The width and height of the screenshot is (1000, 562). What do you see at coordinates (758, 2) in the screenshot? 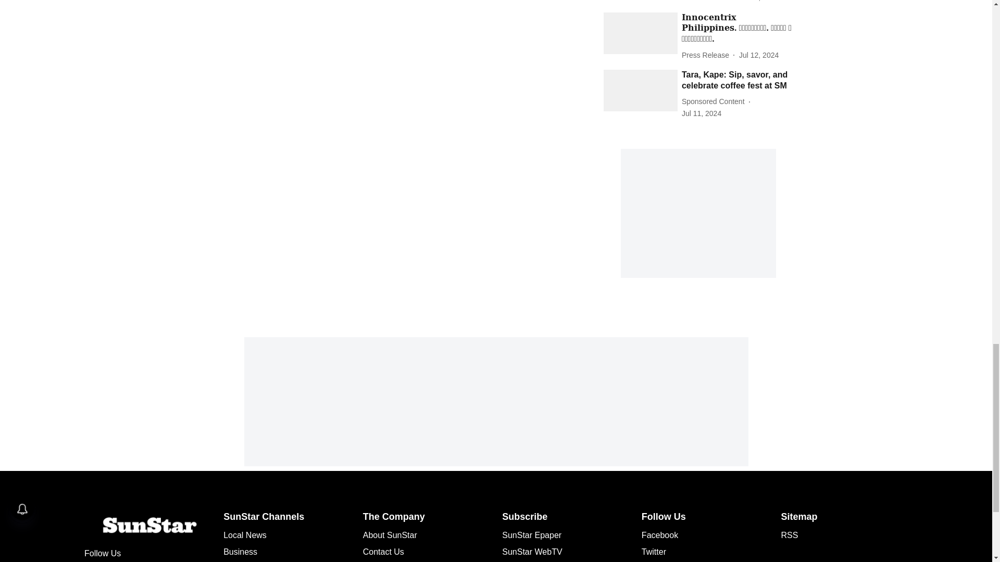
I see `2024-07-12 07:00` at bounding box center [758, 2].